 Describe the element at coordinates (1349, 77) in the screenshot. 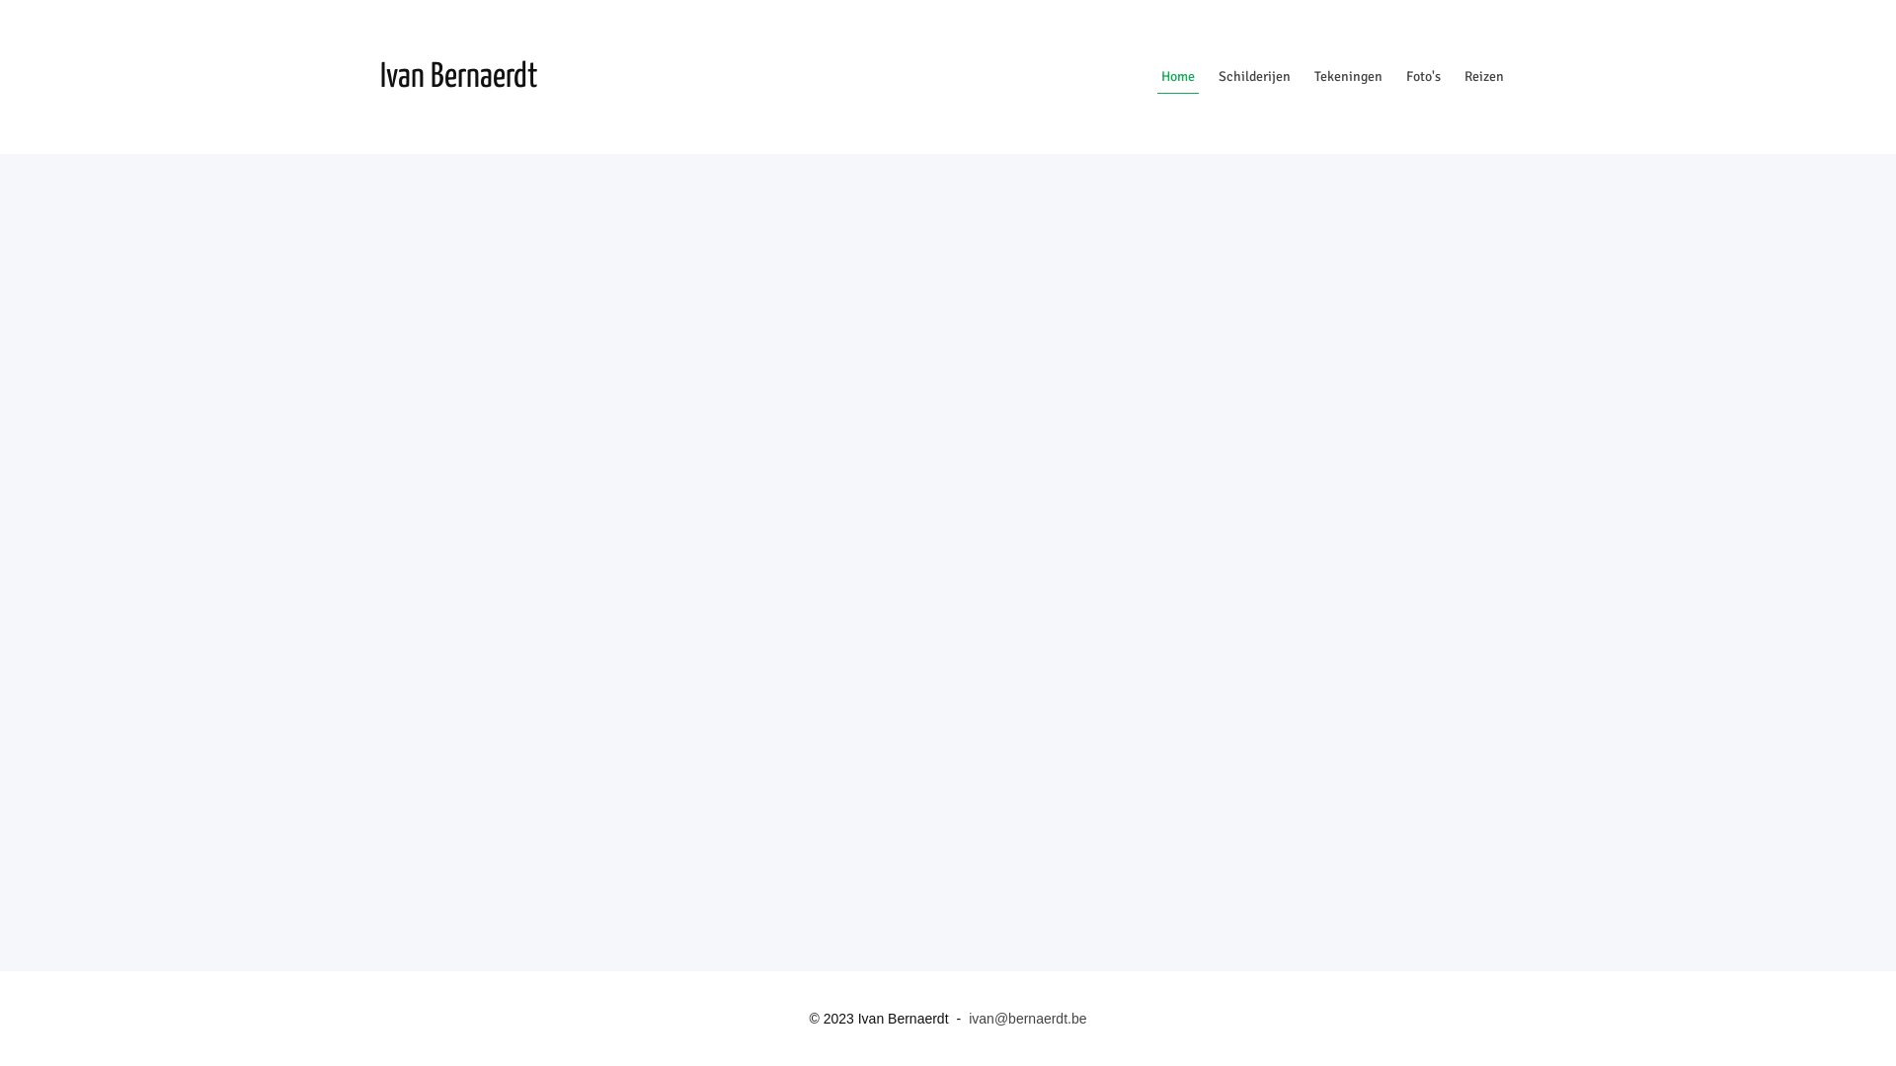

I see `Tekeningen` at that location.